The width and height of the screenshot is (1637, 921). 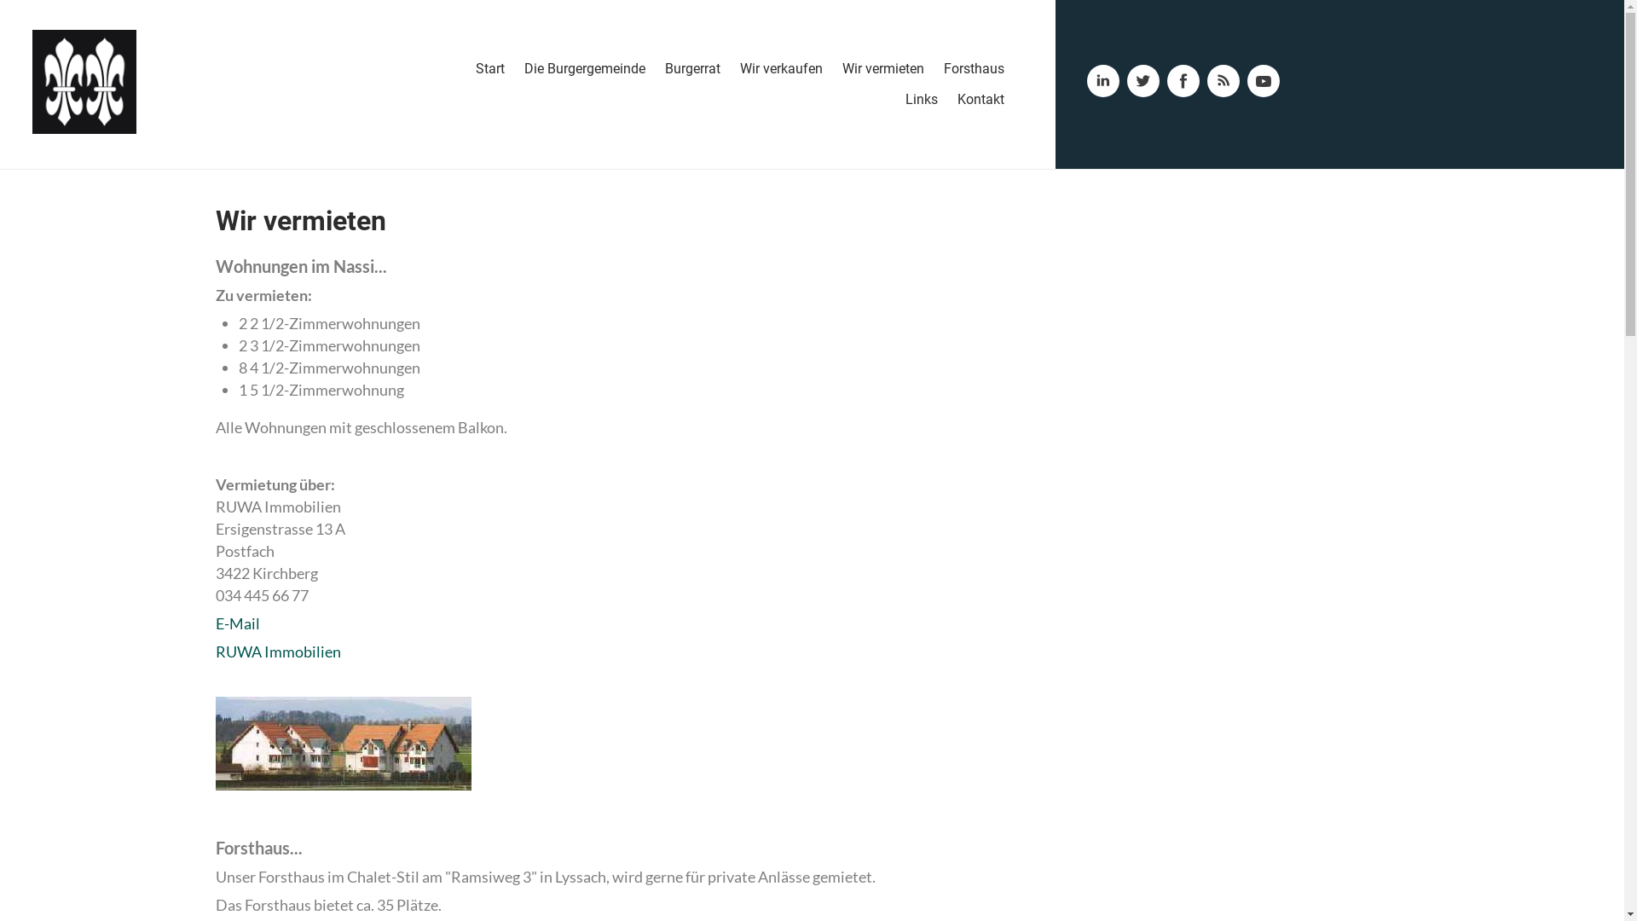 I want to click on E-Mail, so click(x=237, y=623).